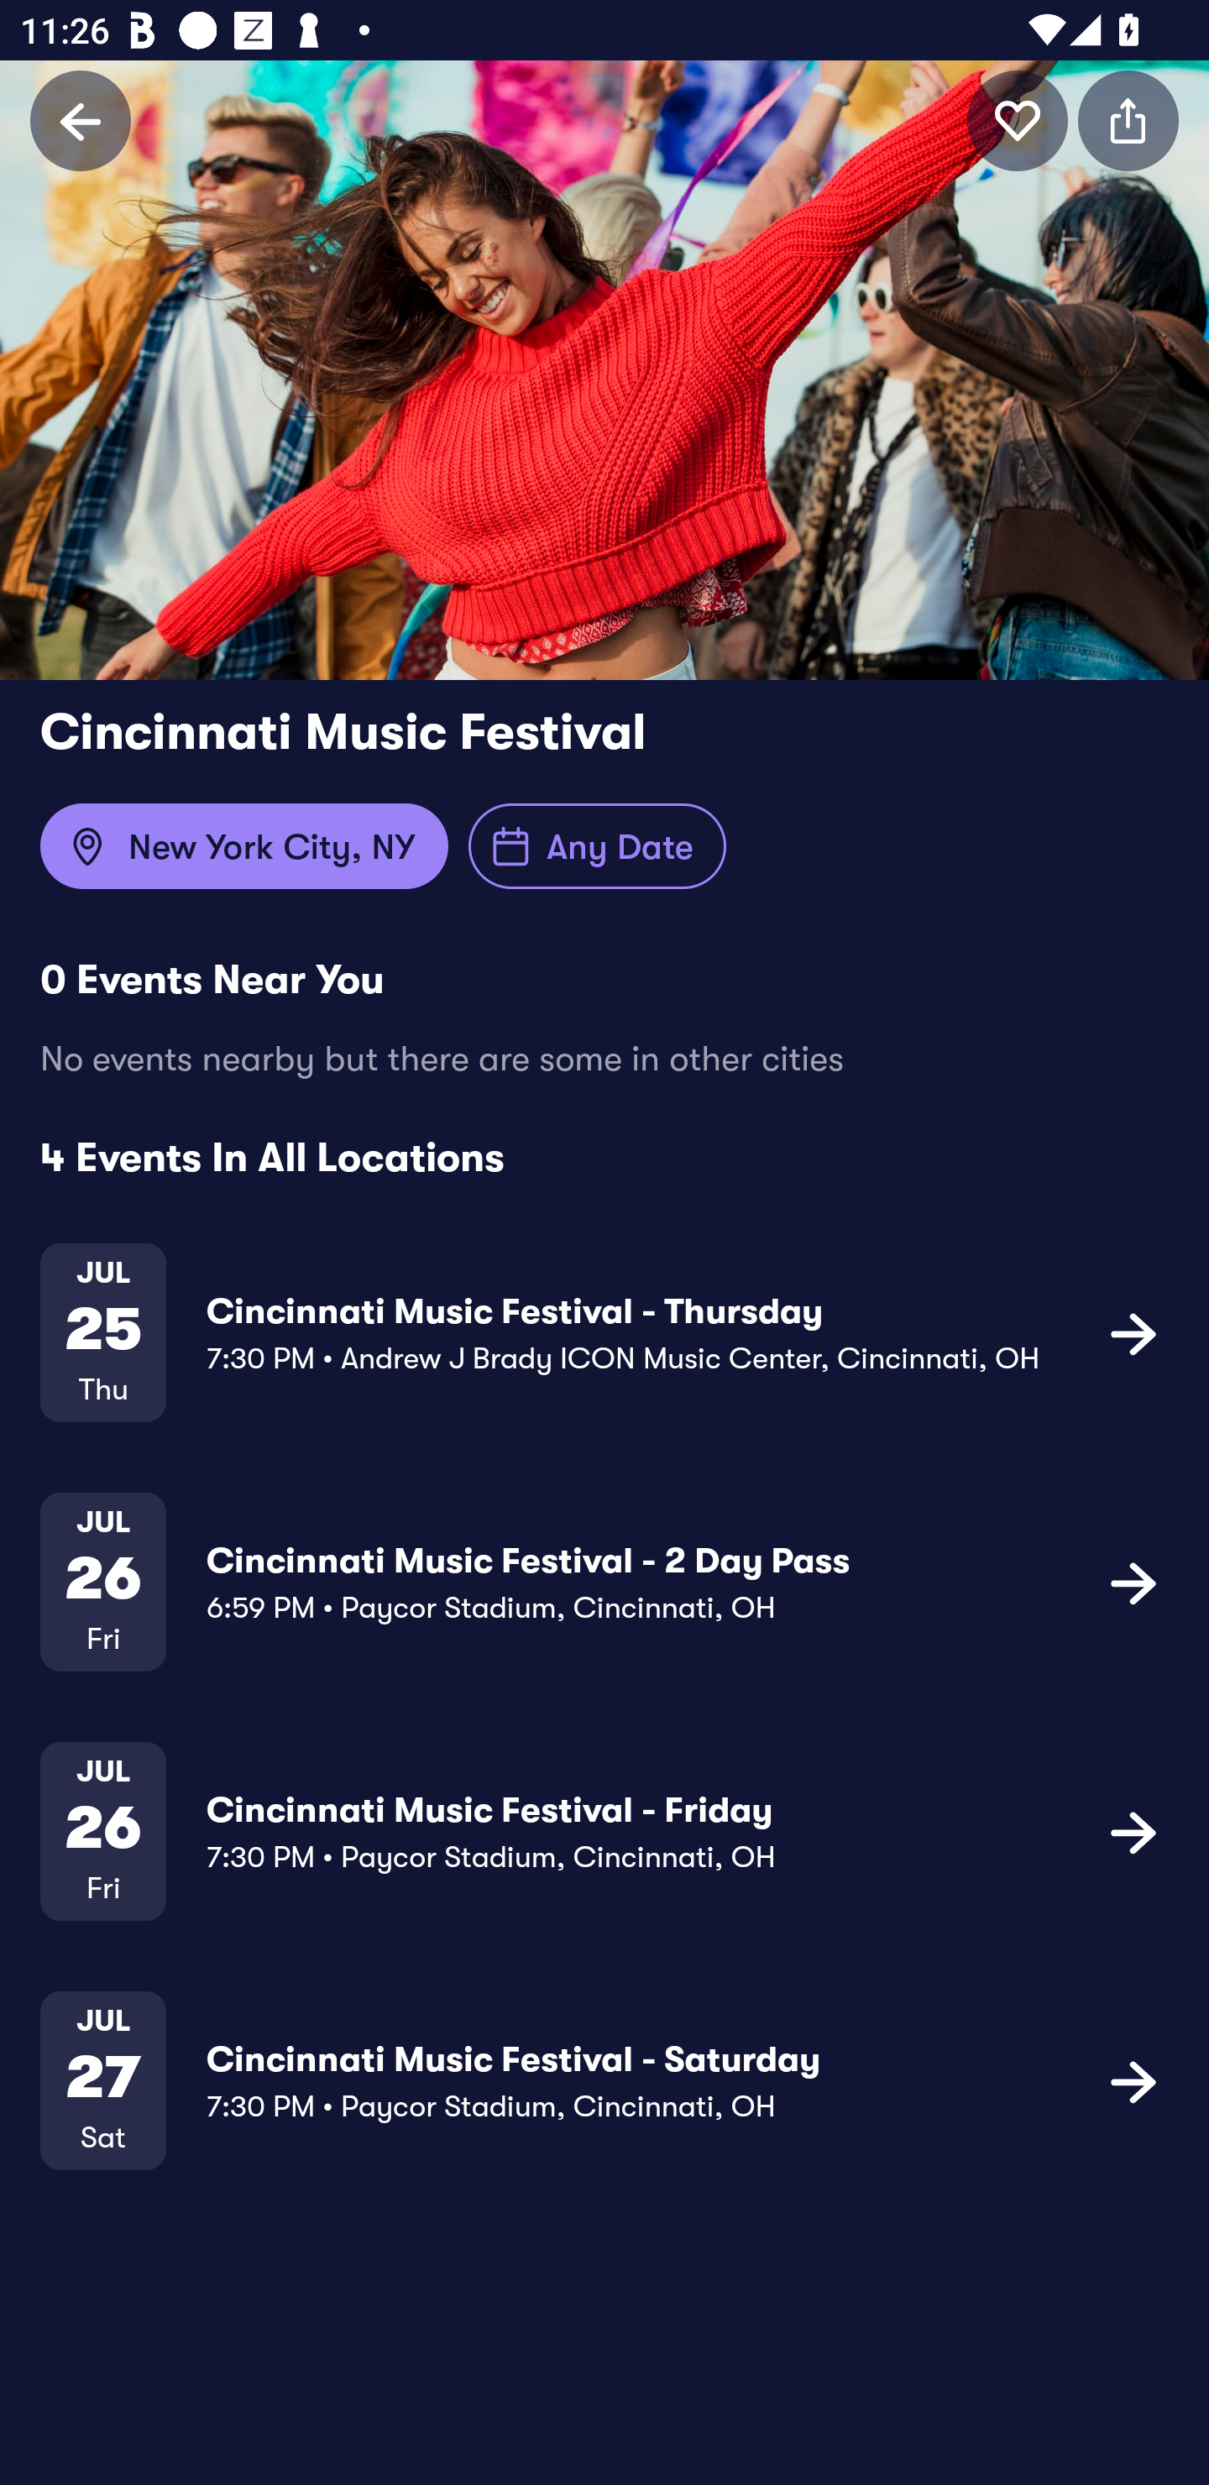 This screenshot has width=1209, height=2485. I want to click on Back, so click(81, 120).